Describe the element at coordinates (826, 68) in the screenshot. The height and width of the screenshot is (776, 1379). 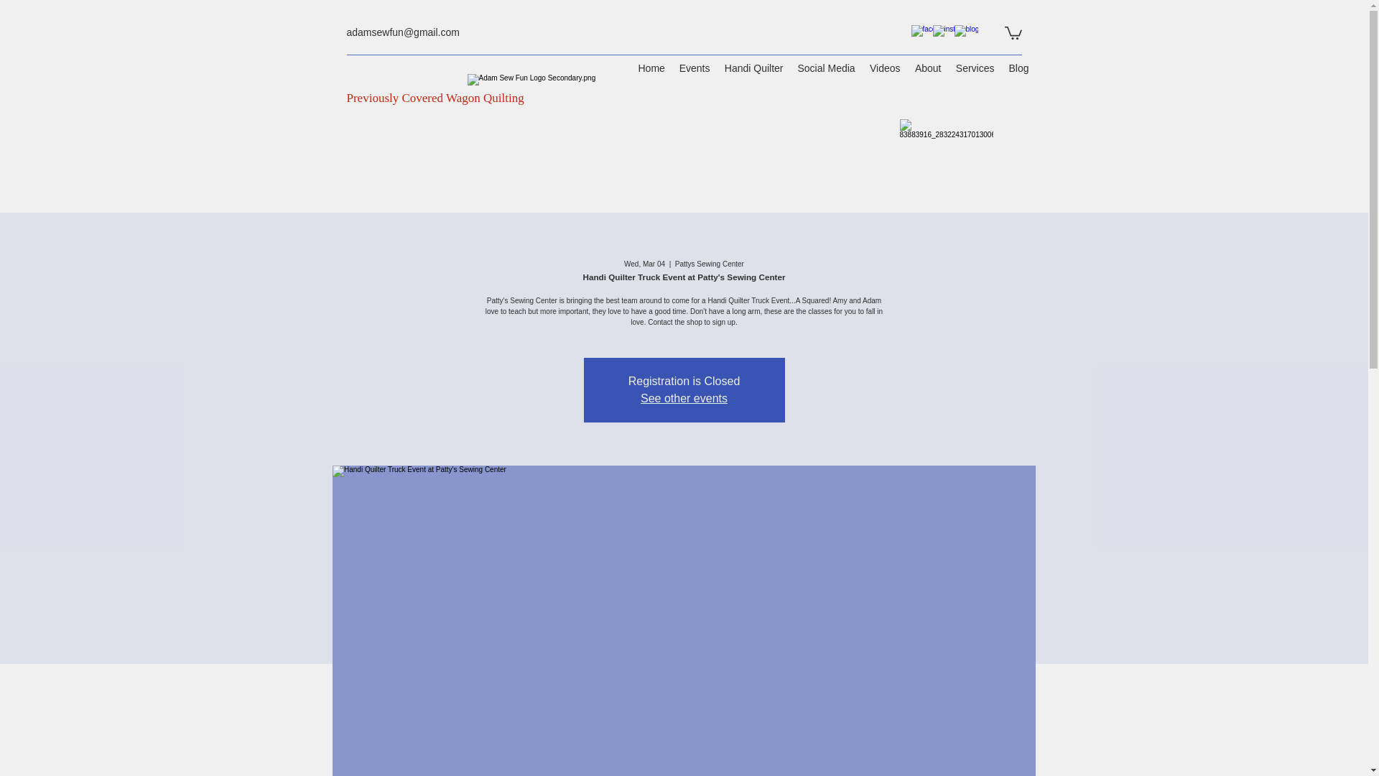
I see `Social Media` at that location.